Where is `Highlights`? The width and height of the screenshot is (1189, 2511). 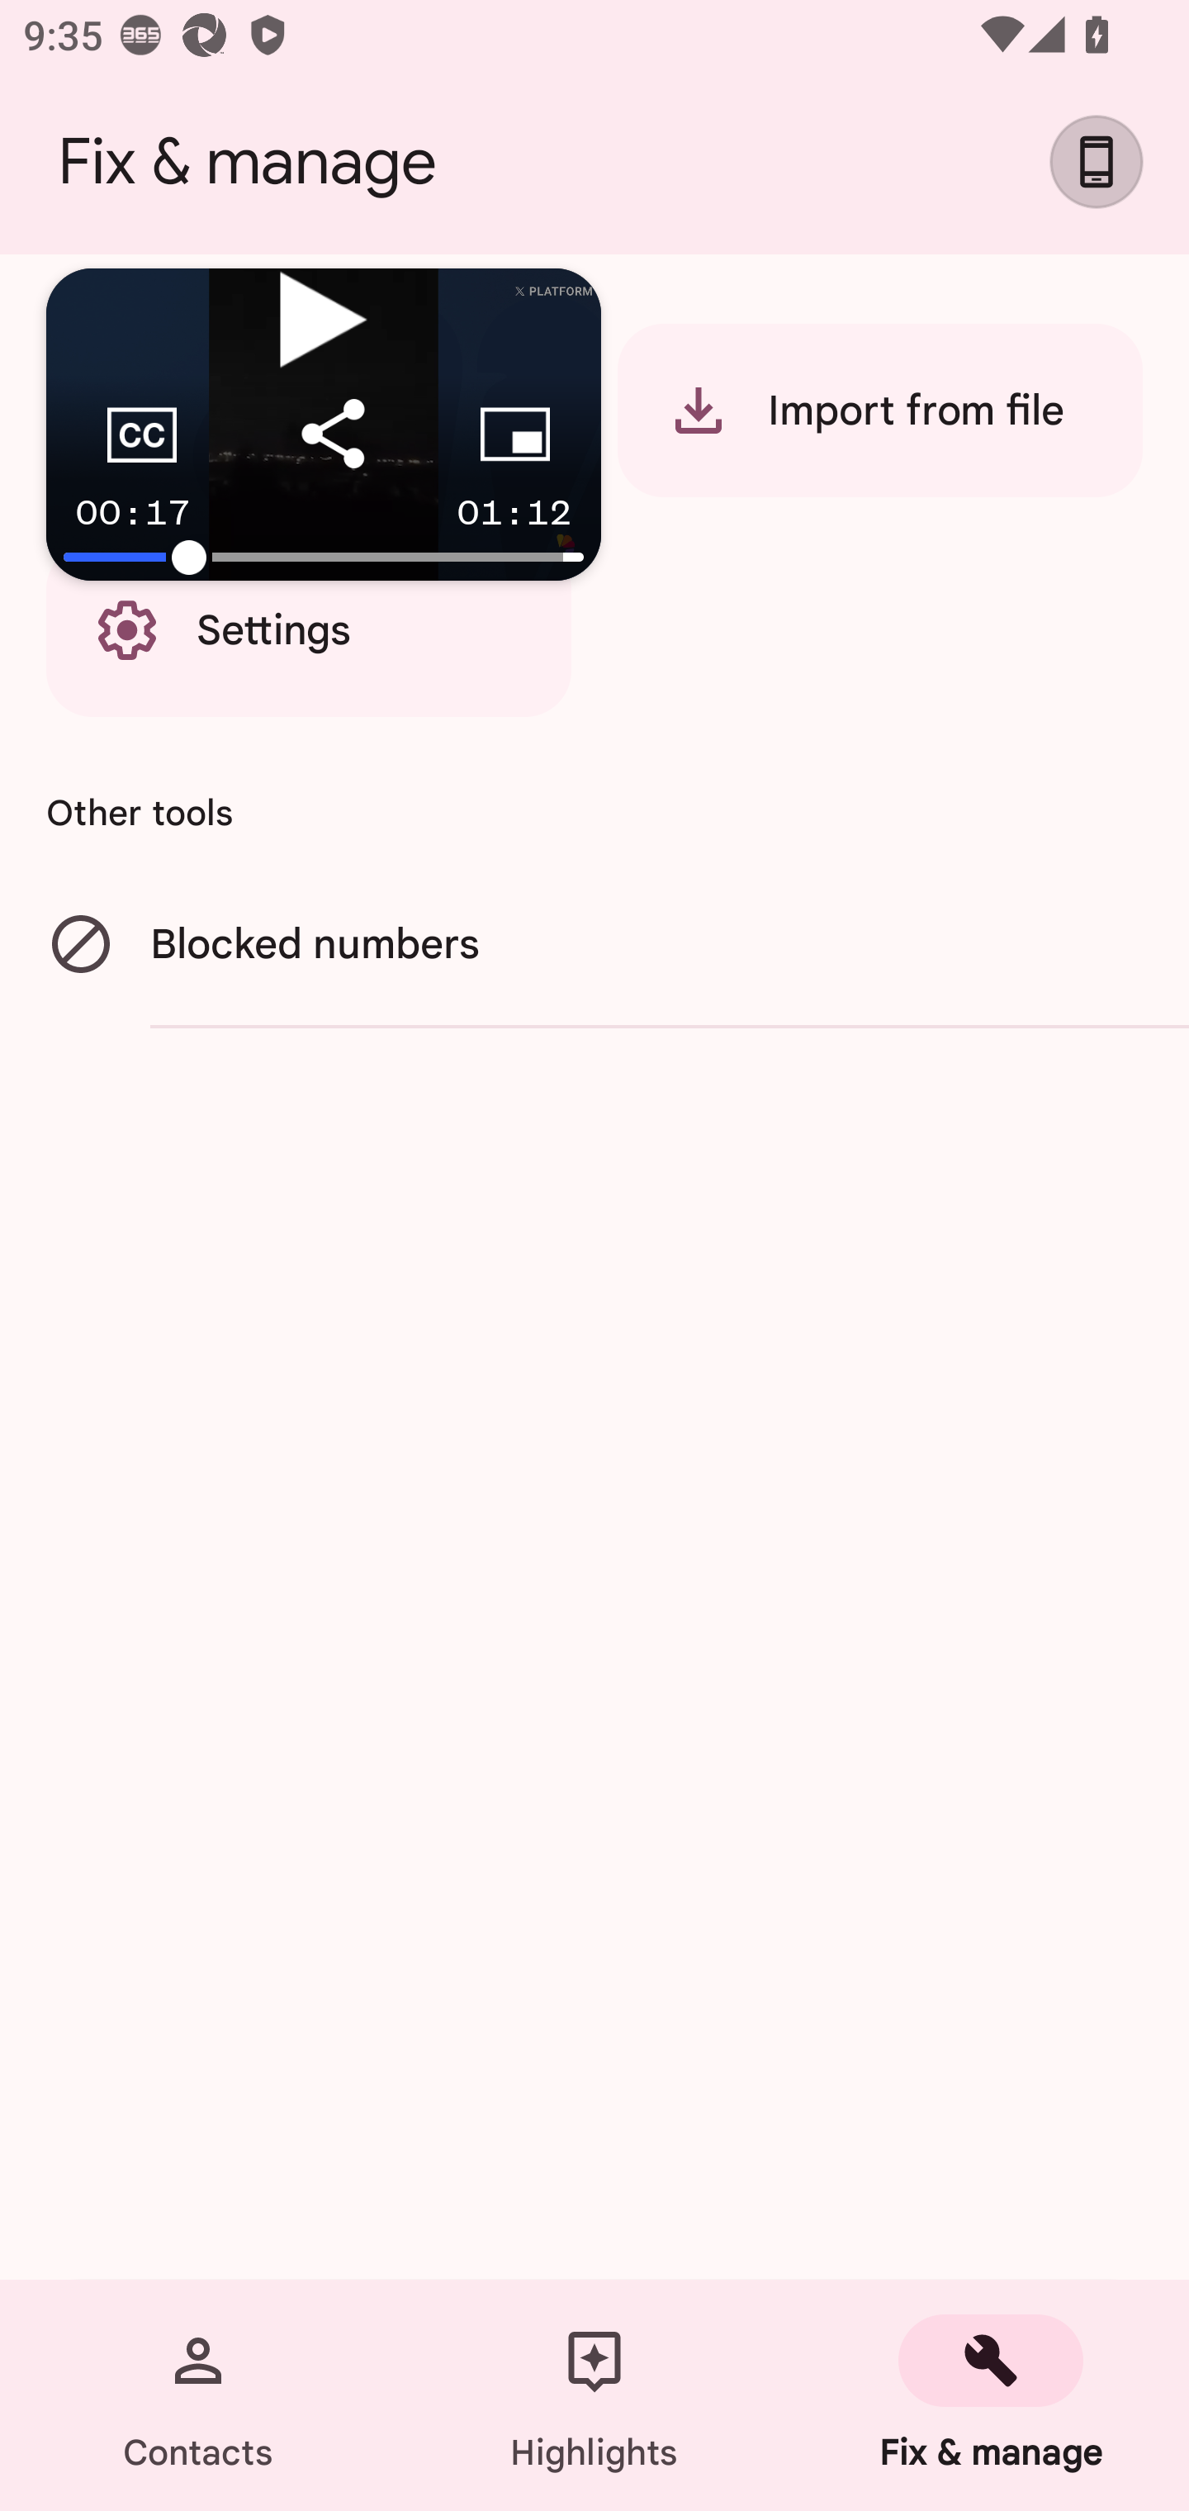 Highlights is located at coordinates (594, 2395).